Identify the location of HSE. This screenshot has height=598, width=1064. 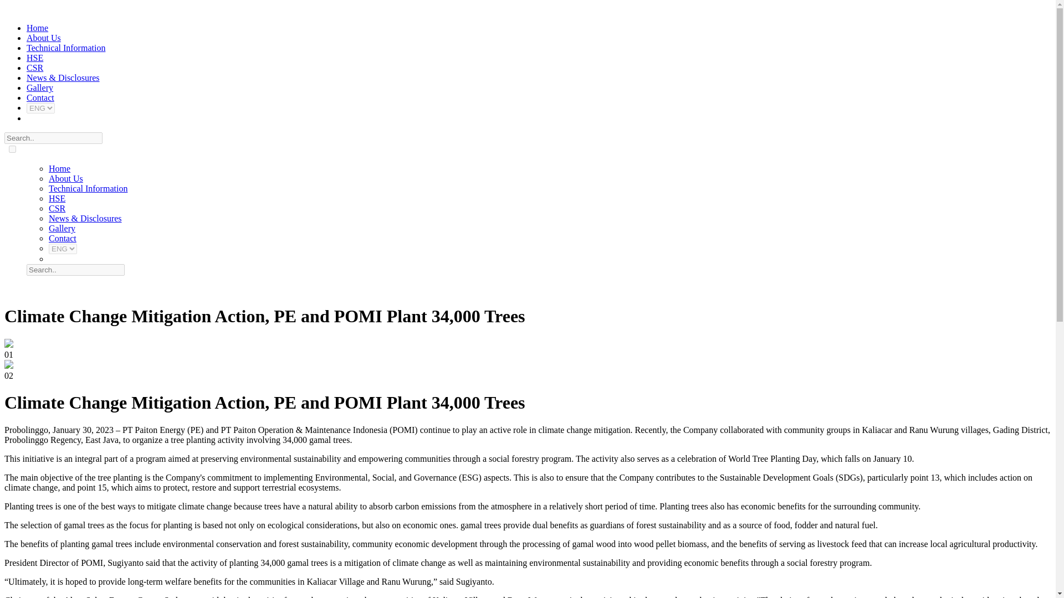
(57, 198).